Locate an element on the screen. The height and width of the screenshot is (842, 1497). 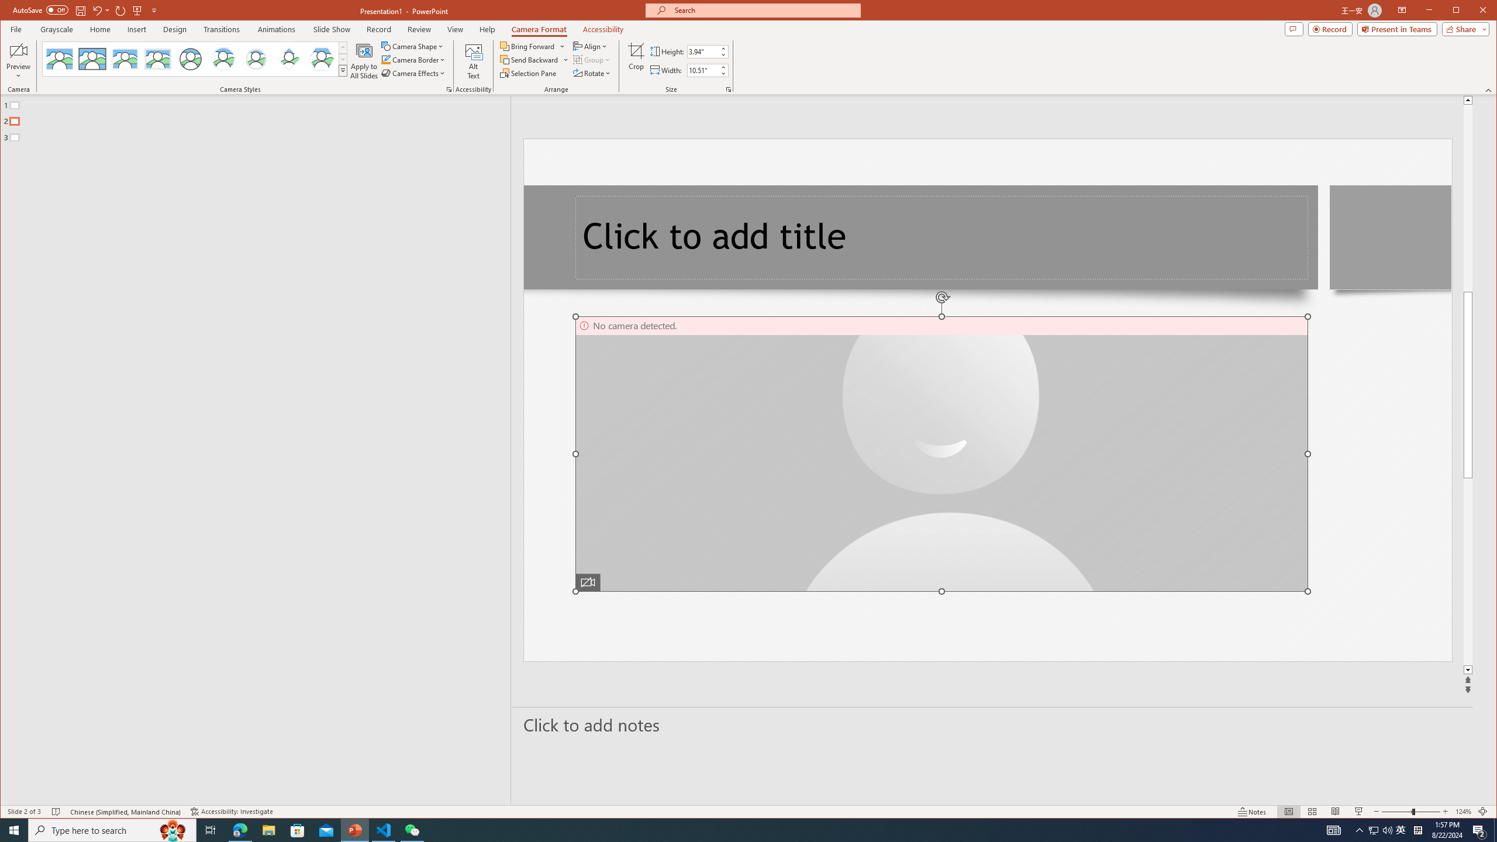
Camera Format is located at coordinates (539, 29).